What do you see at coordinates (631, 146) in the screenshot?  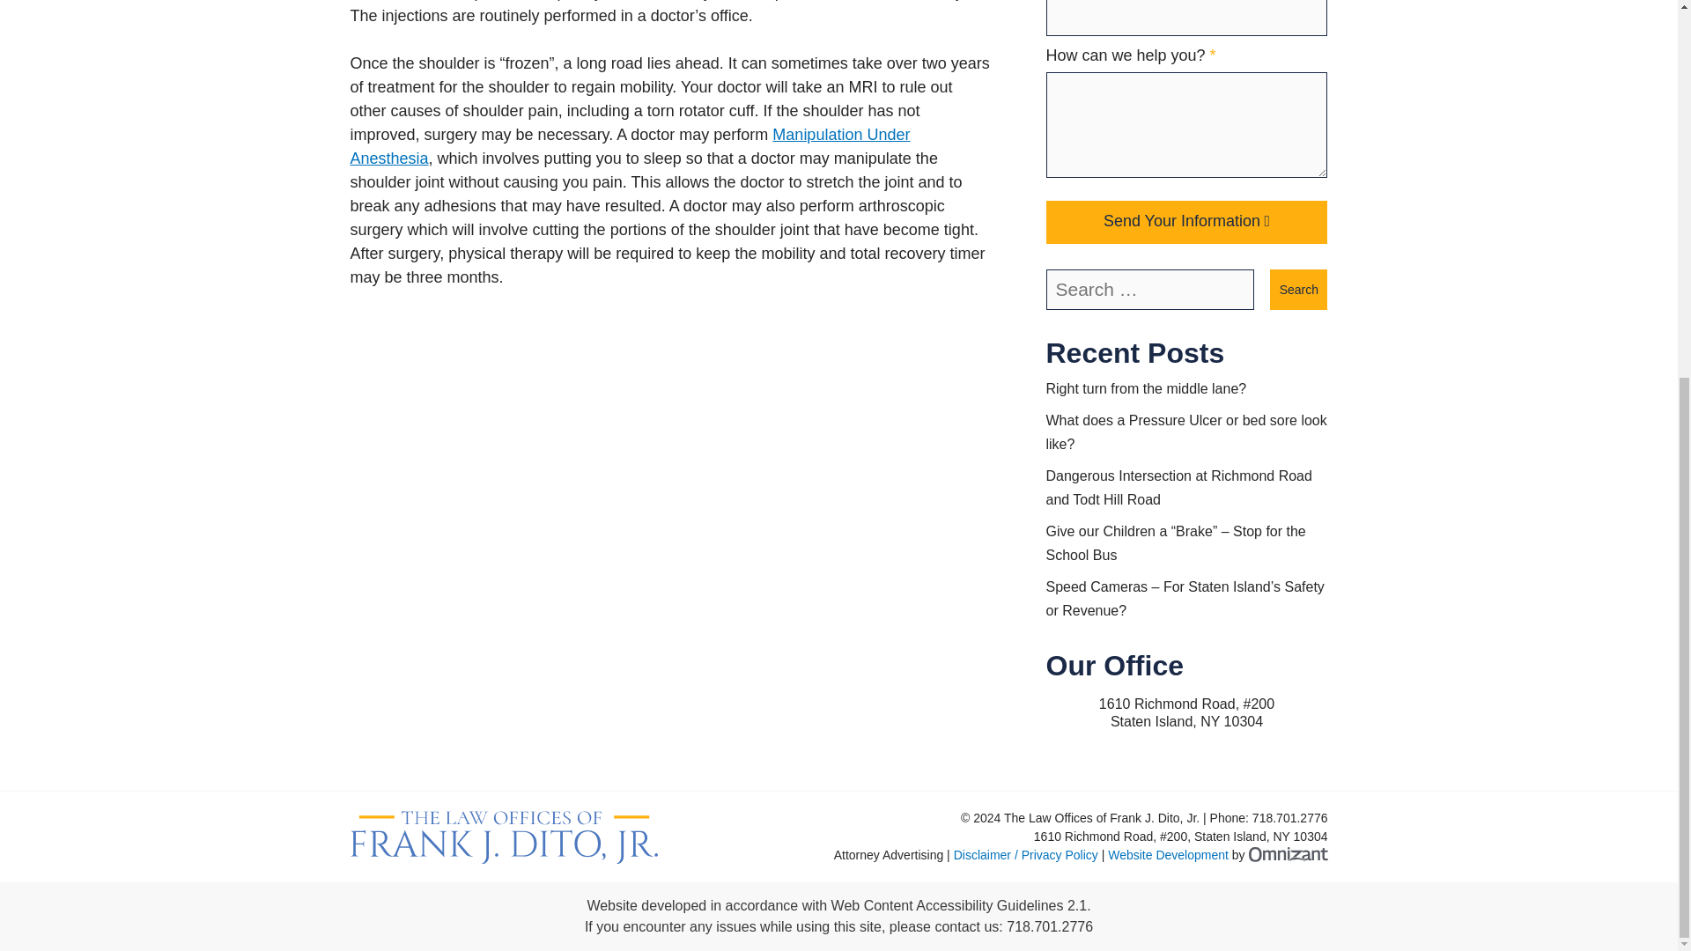 I see `Manipulation Under Anesthesia` at bounding box center [631, 146].